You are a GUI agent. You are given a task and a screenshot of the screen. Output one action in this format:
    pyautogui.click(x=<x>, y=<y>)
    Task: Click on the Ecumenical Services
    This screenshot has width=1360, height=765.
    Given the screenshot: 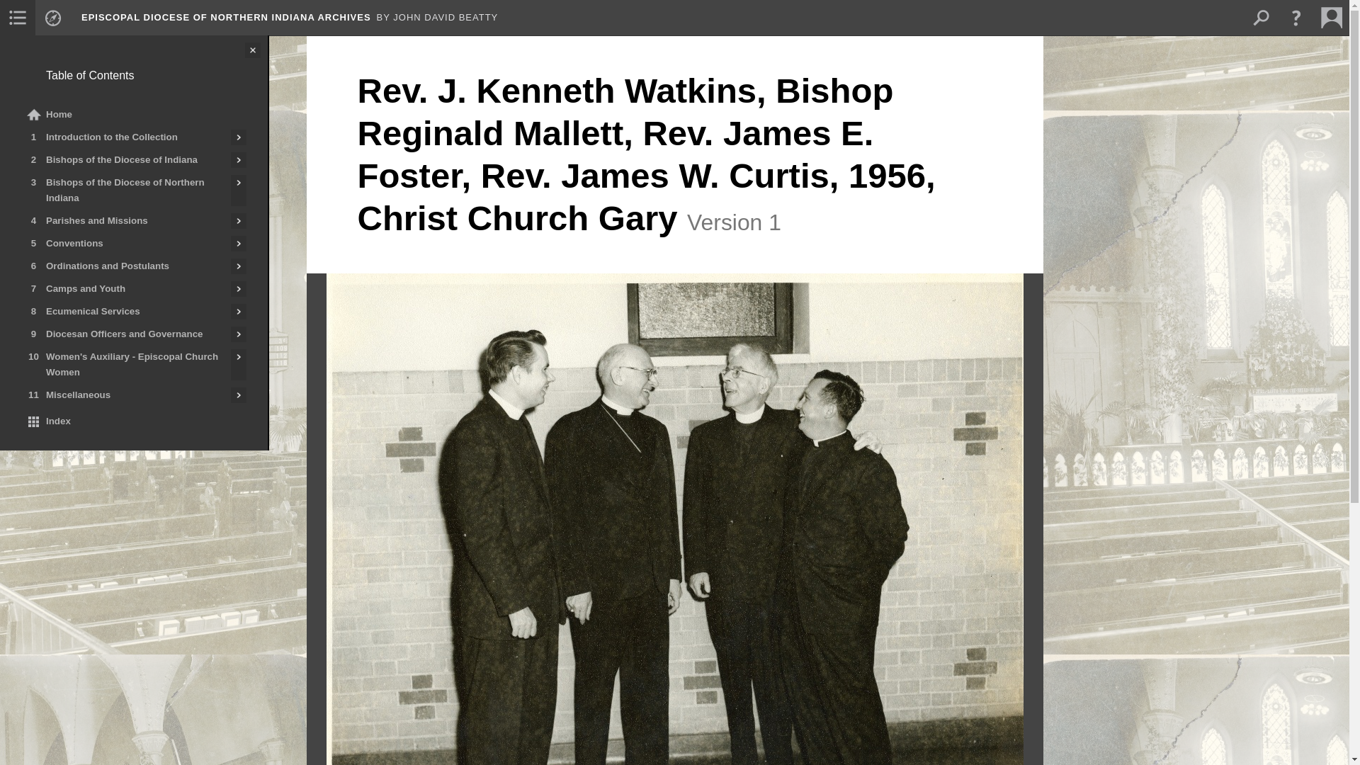 What is the action you would take?
    pyautogui.click(x=124, y=312)
    